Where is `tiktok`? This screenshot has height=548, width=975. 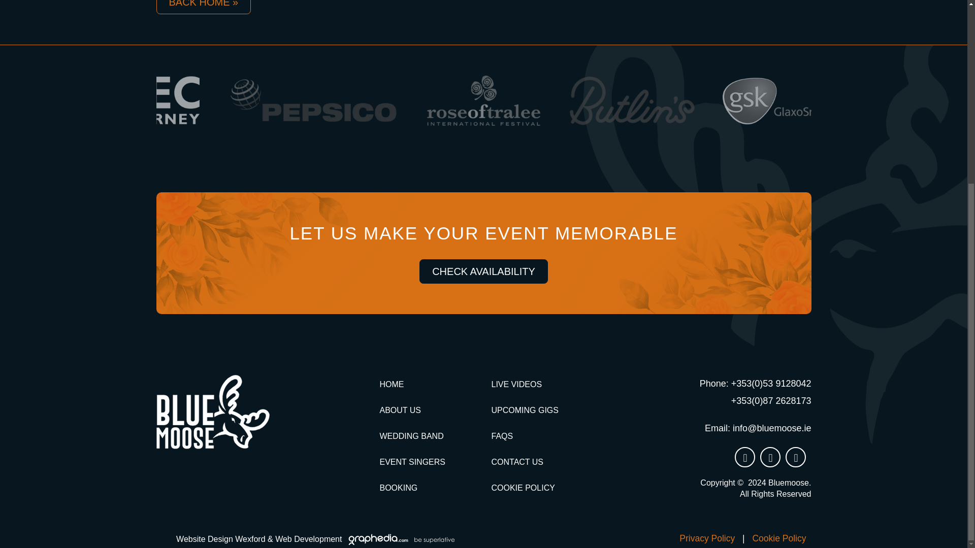
tiktok is located at coordinates (770, 457).